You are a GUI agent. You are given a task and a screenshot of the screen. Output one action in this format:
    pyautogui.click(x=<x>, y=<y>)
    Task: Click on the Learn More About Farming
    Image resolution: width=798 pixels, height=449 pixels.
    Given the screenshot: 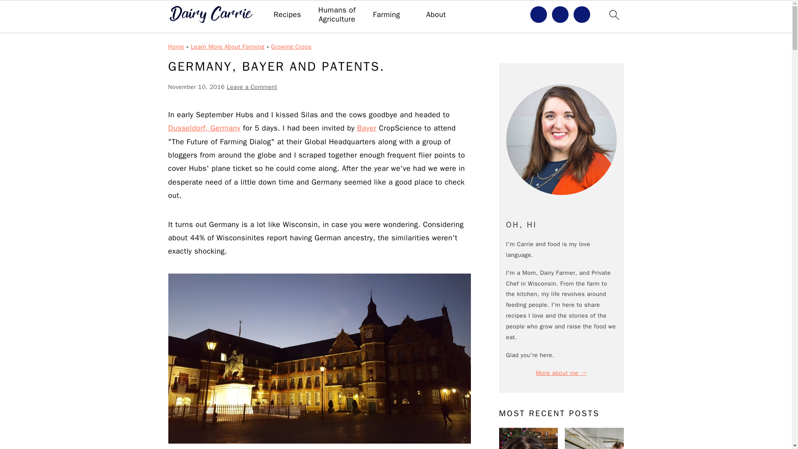 What is the action you would take?
    pyautogui.click(x=227, y=46)
    